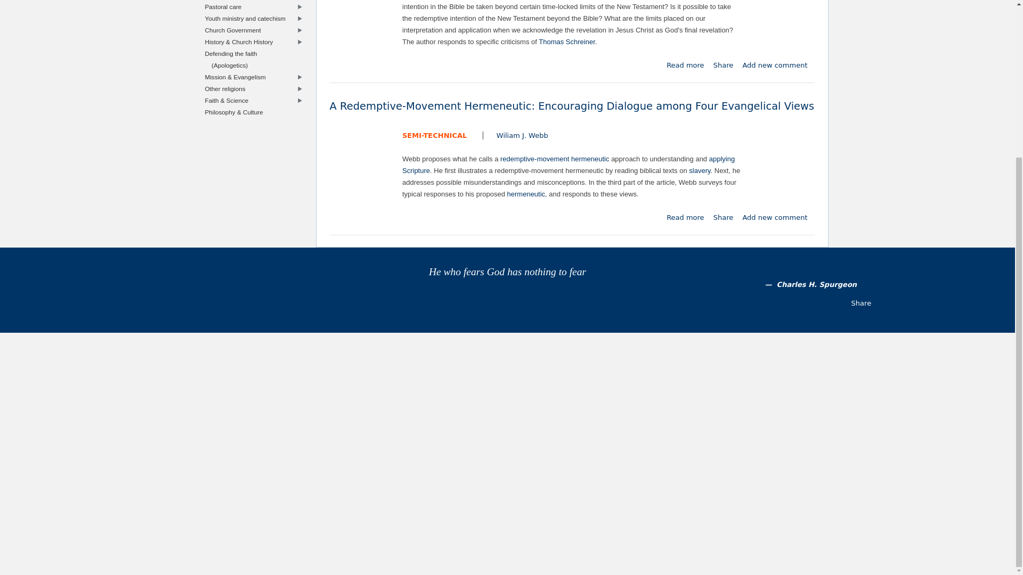  Describe the element at coordinates (775, 65) in the screenshot. I see `Add new comment` at that location.